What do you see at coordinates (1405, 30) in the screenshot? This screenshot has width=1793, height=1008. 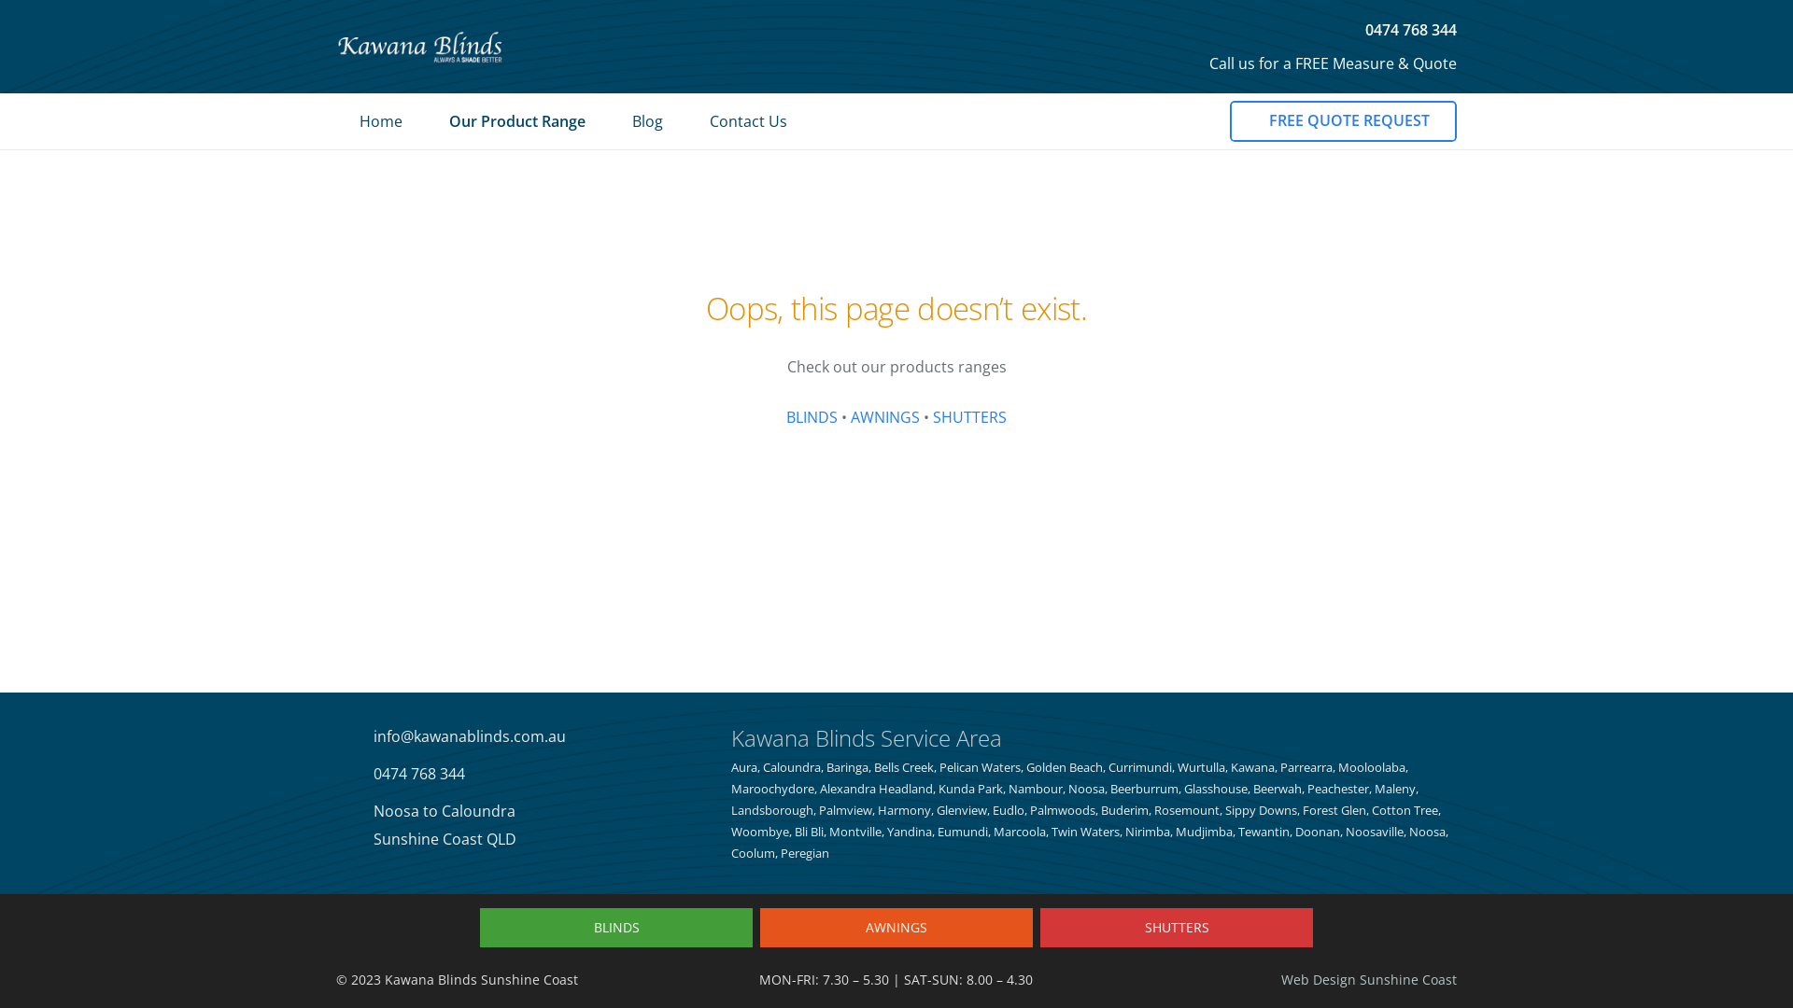 I see `0474 768 344` at bounding box center [1405, 30].